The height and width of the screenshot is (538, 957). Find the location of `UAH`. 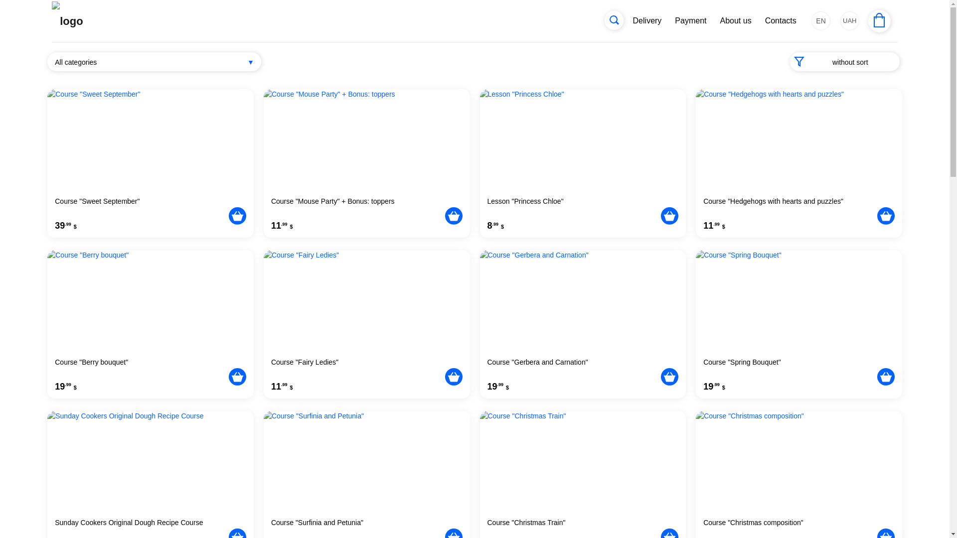

UAH is located at coordinates (849, 20).